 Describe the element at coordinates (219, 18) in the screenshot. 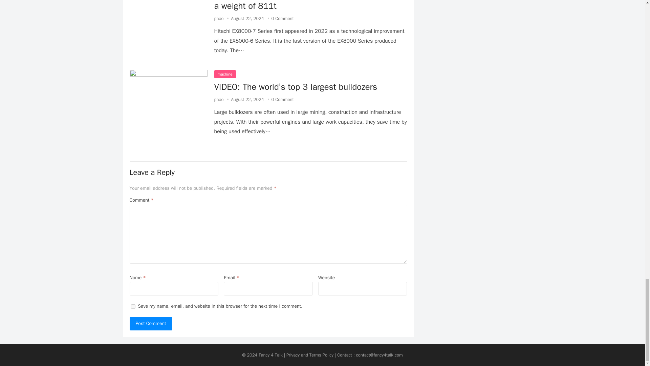

I see `Posts by phao` at that location.